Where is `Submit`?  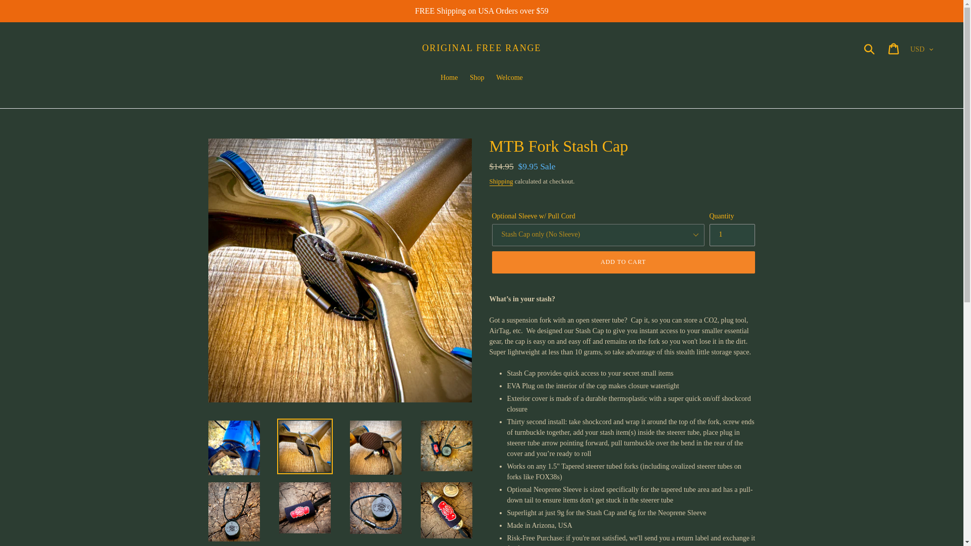
Submit is located at coordinates (870, 49).